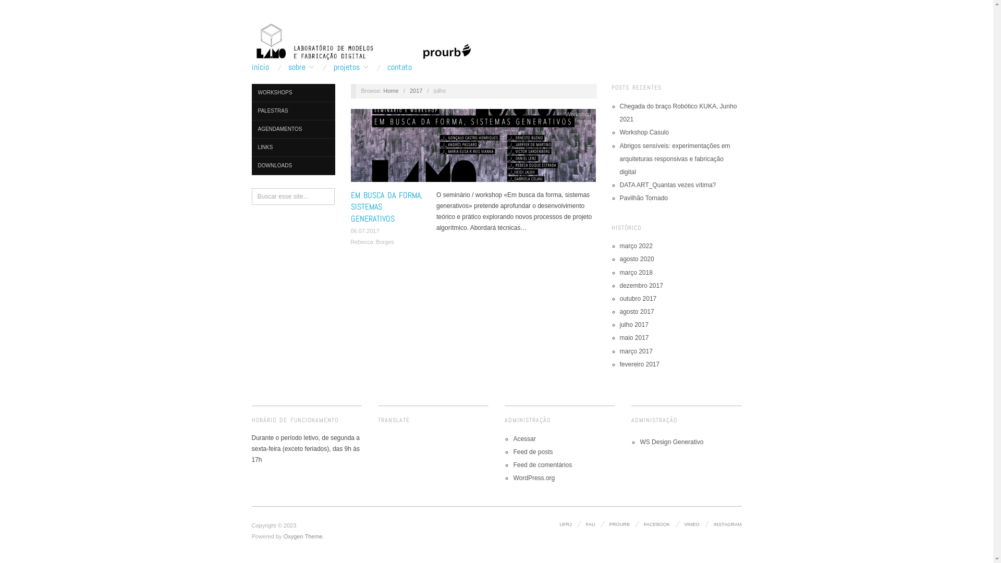 The image size is (1001, 563). Describe the element at coordinates (303, 536) in the screenshot. I see `Oxygen Theme` at that location.